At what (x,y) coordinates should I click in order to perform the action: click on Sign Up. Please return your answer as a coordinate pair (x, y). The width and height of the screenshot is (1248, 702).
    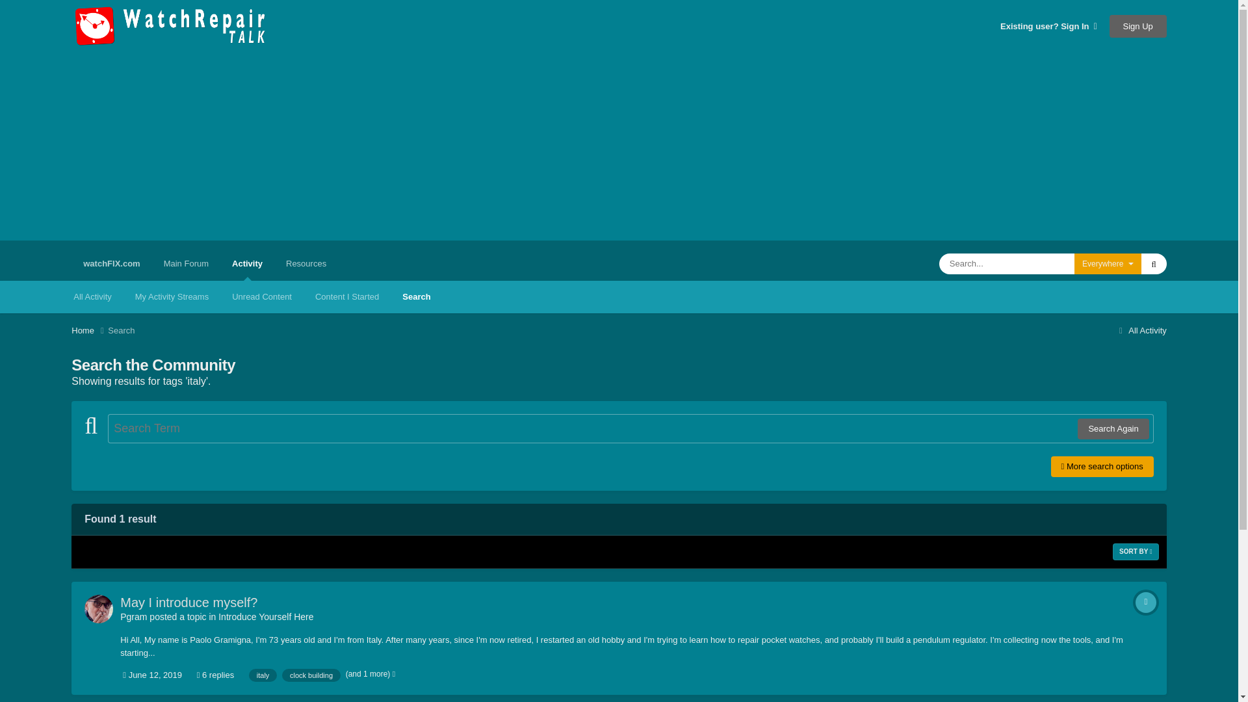
    Looking at the image, I should click on (1137, 25).